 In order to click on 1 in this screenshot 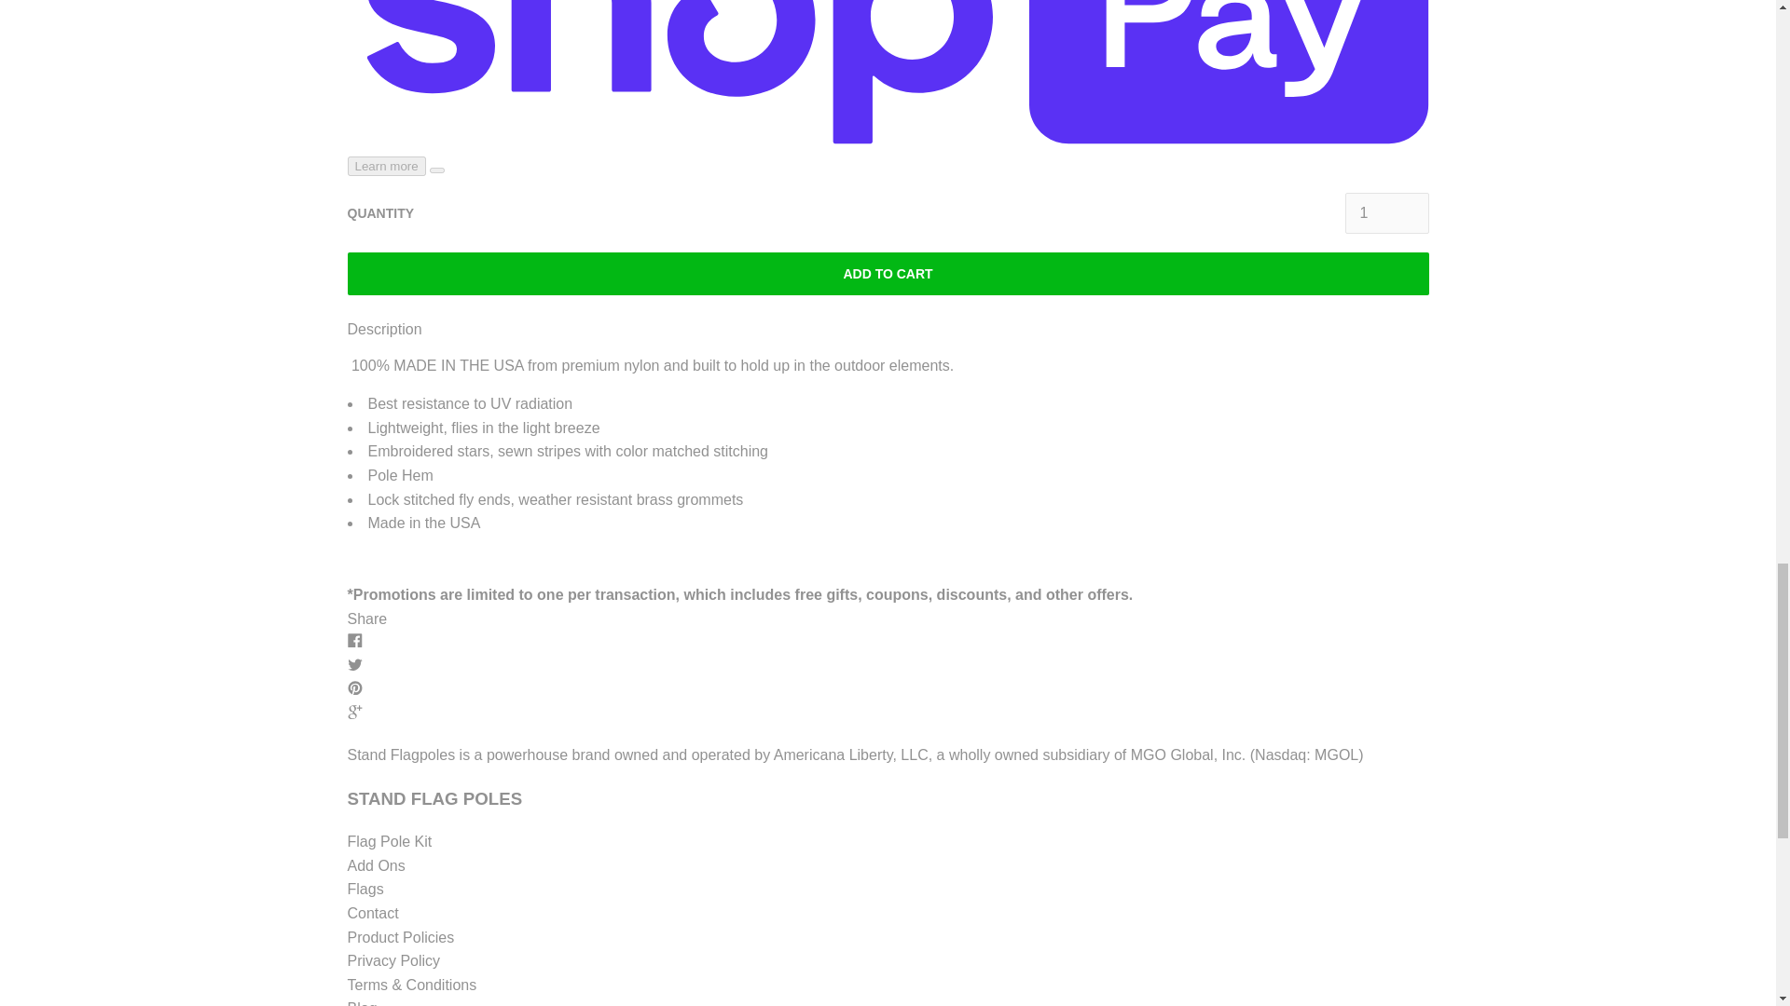, I will do `click(1385, 212)`.